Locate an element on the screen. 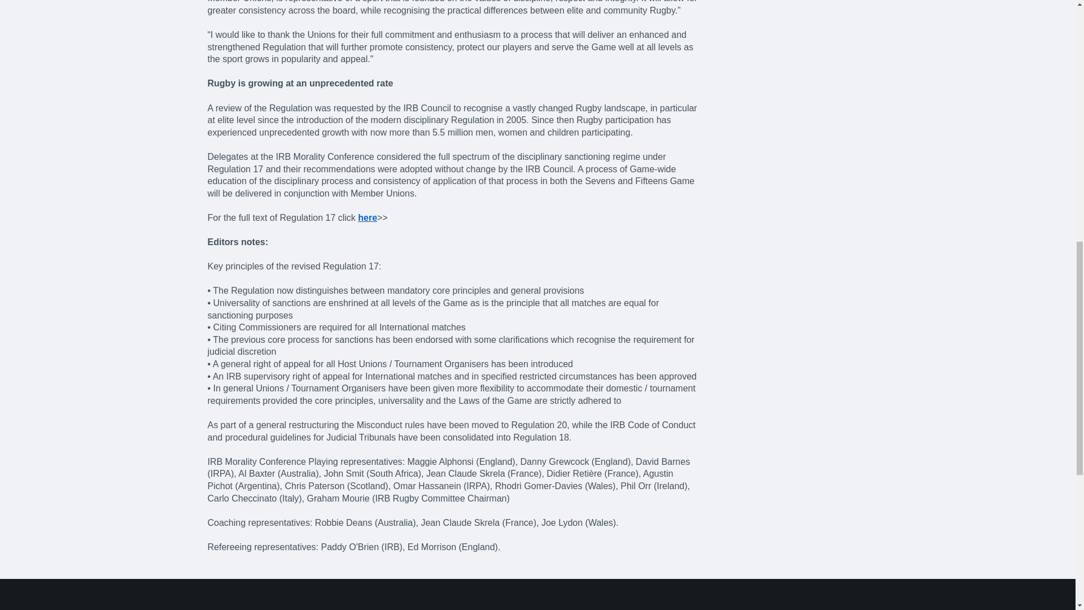 The width and height of the screenshot is (1084, 610). here is located at coordinates (367, 217).